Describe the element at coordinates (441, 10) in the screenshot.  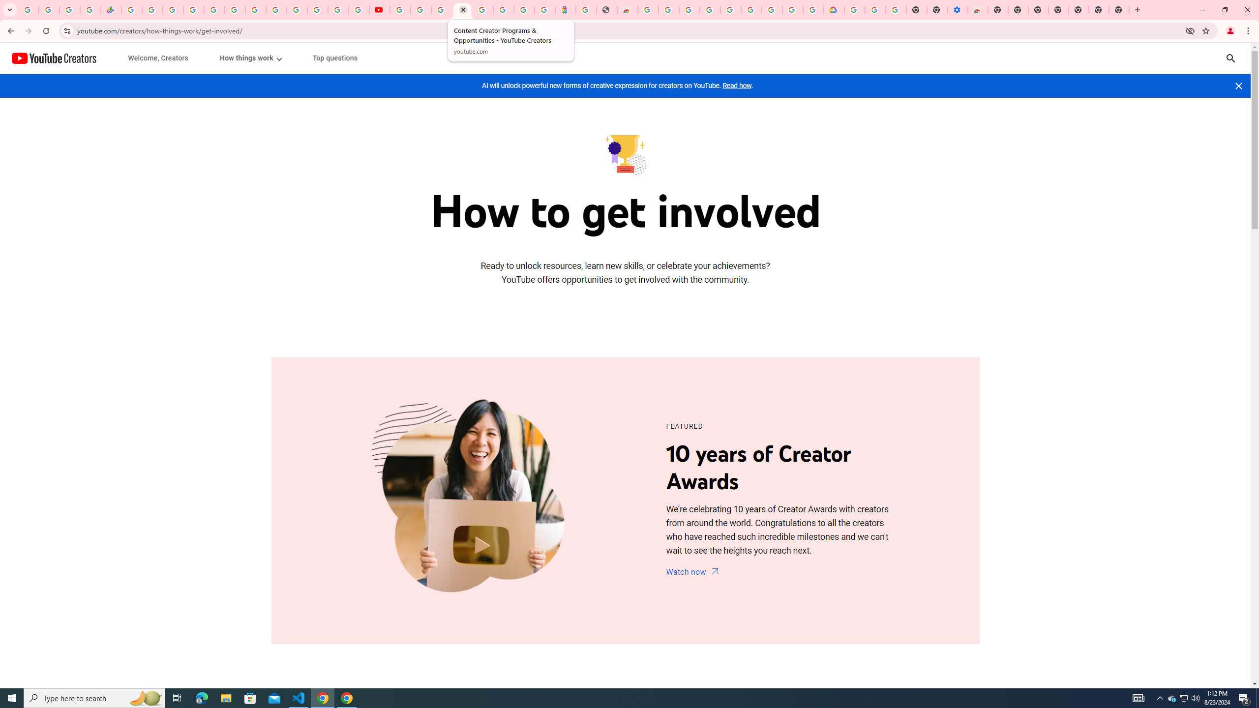
I see `Create your Google Account` at that location.